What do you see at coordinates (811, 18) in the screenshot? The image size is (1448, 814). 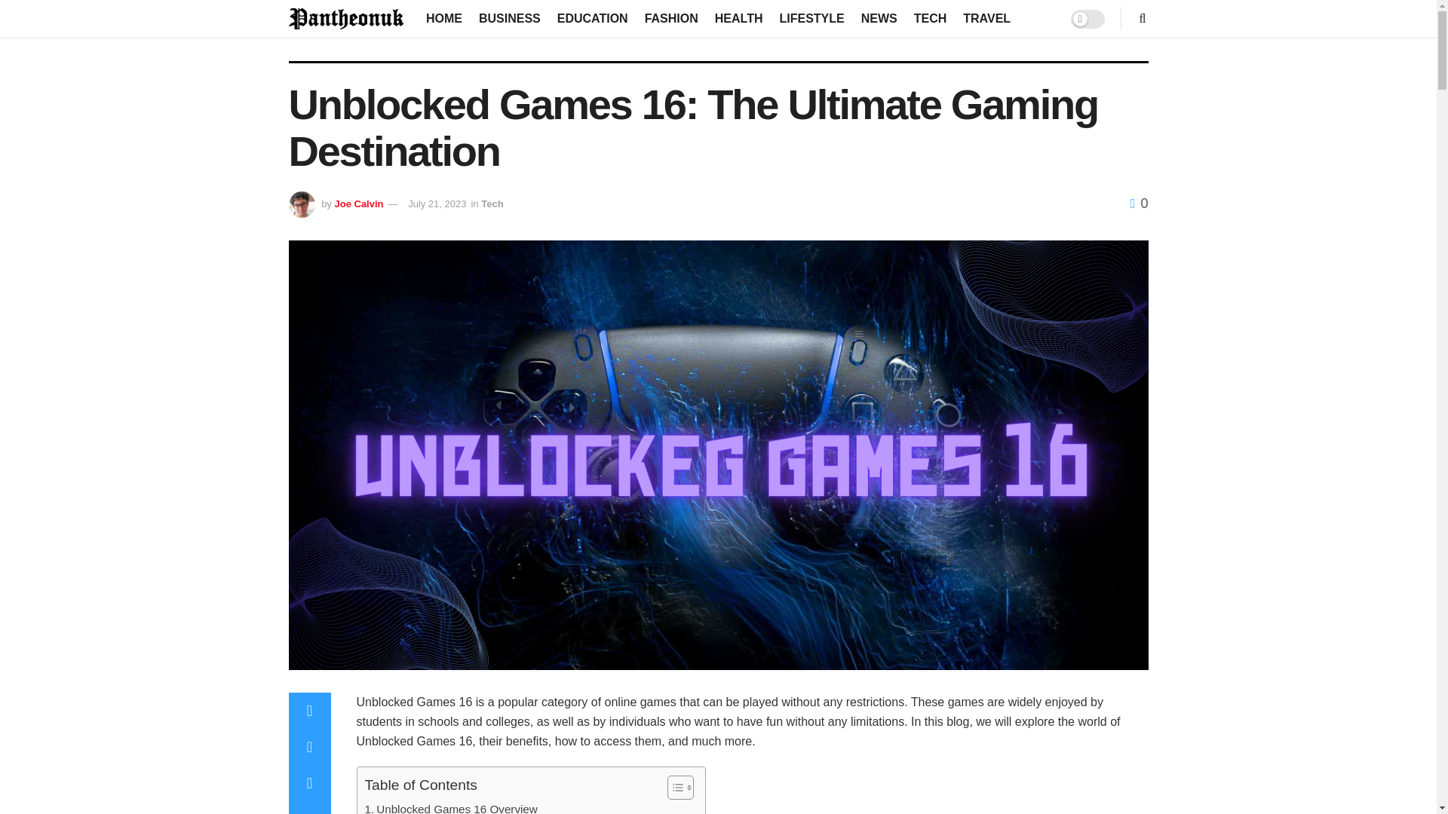 I see `LIFESTYLE` at bounding box center [811, 18].